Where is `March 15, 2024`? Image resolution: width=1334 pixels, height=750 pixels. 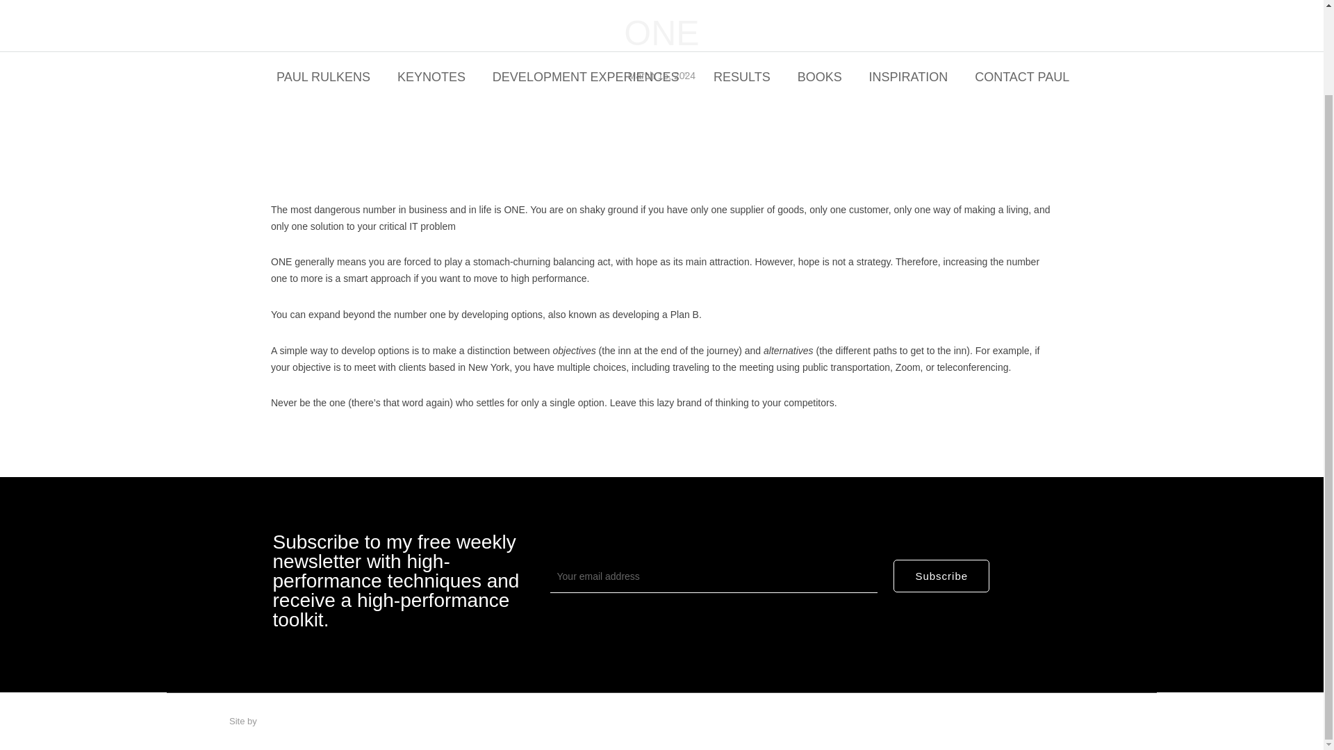
March 15, 2024 is located at coordinates (661, 76).